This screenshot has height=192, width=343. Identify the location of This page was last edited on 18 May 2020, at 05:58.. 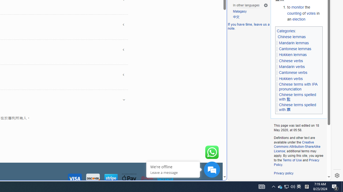
(299, 128).